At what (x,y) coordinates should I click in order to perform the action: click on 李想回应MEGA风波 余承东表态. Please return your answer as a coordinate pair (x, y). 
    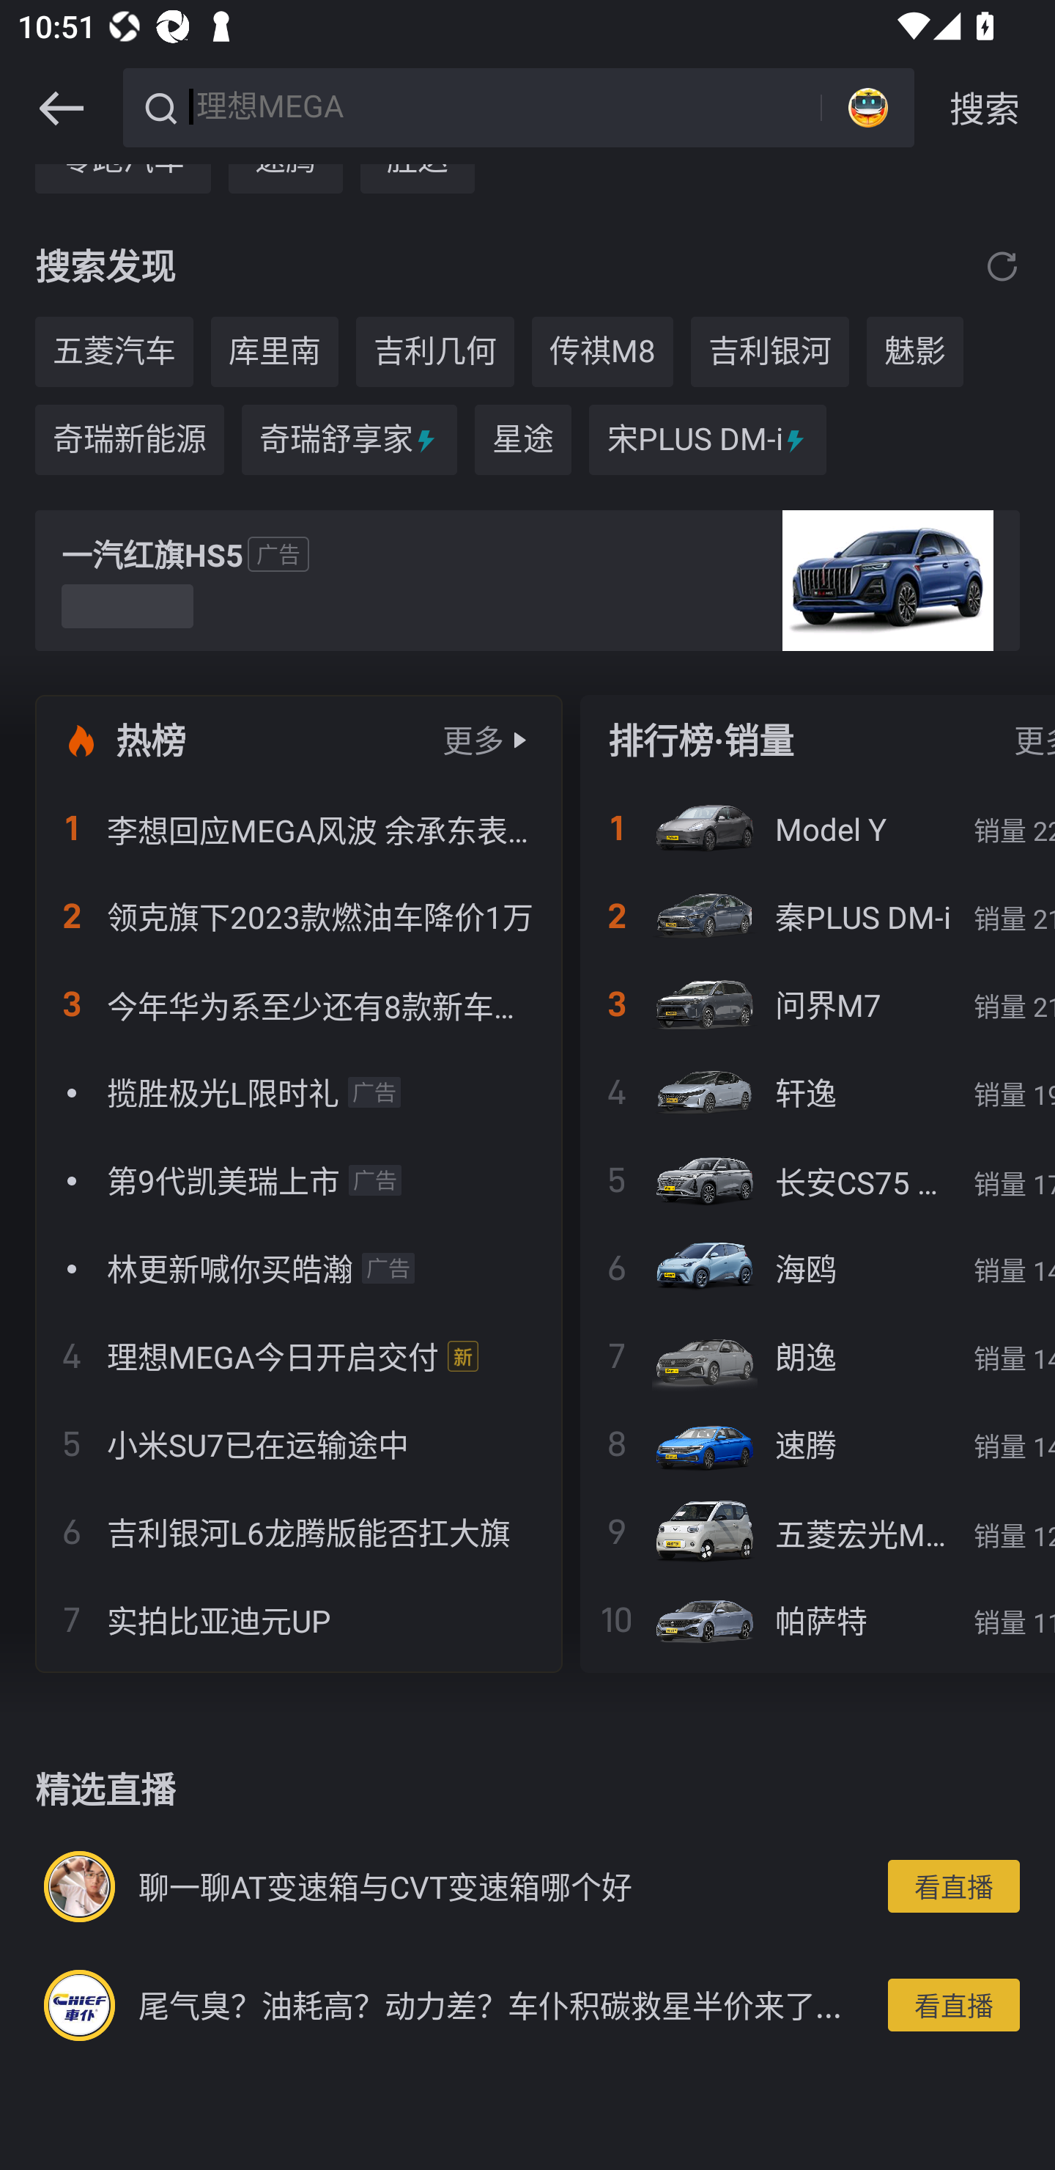
    Looking at the image, I should click on (299, 827).